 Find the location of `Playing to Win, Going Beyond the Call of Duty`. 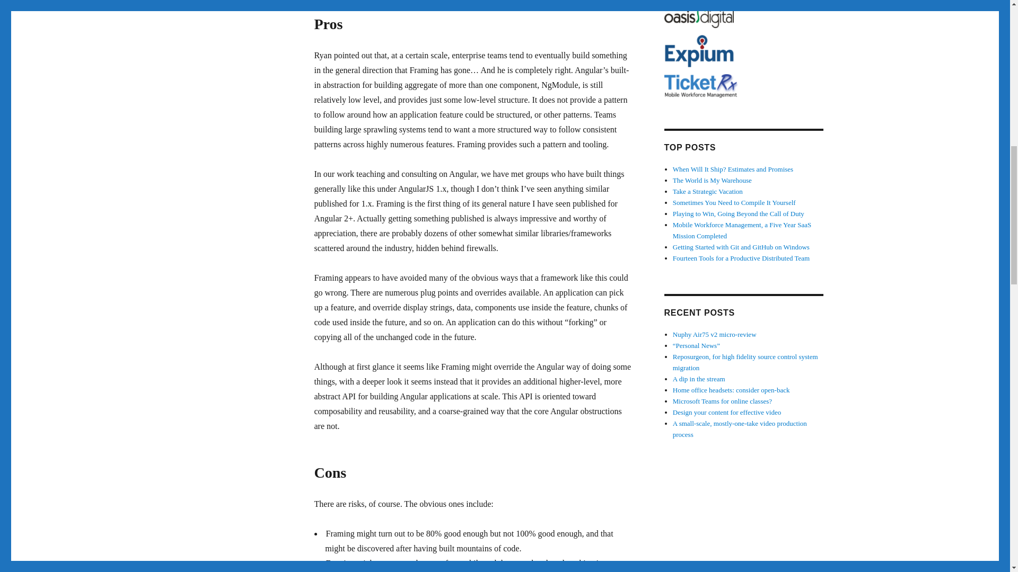

Playing to Win, Going Beyond the Call of Duty is located at coordinates (738, 214).